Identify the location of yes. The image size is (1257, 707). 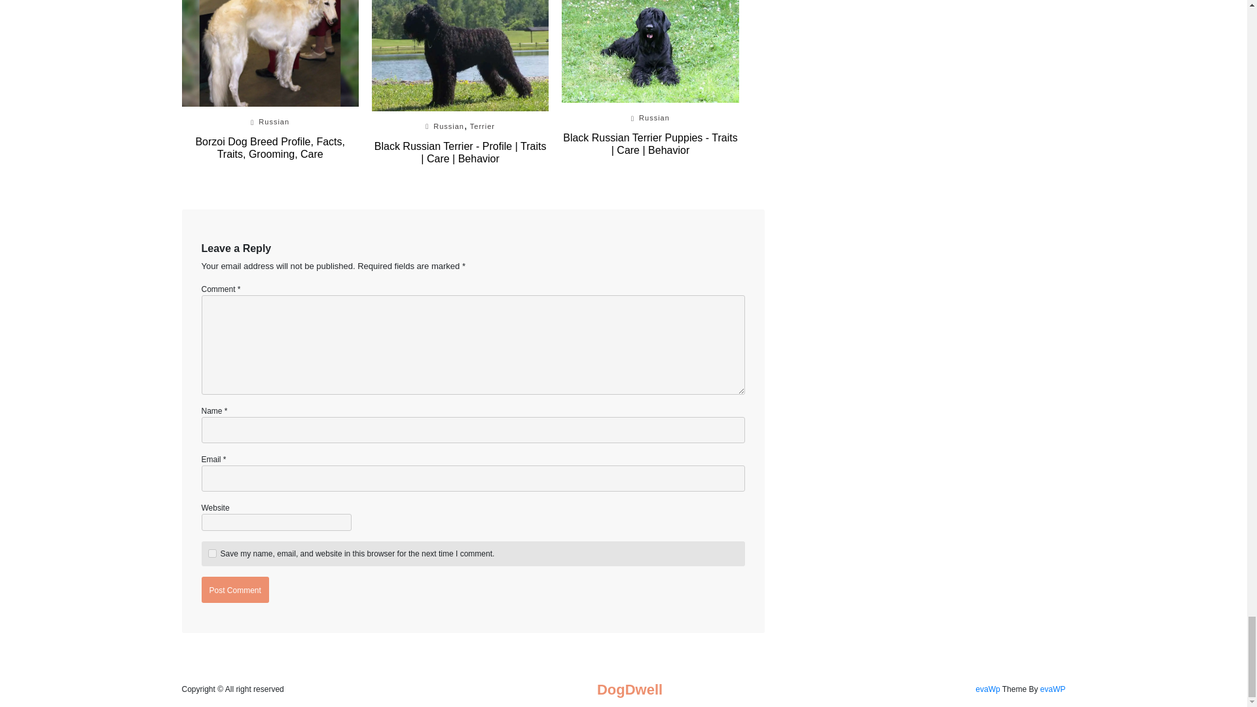
(212, 554).